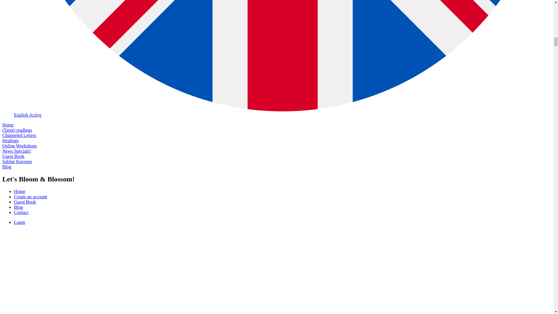  Describe the element at coordinates (19, 145) in the screenshot. I see `Online Workshops` at that location.